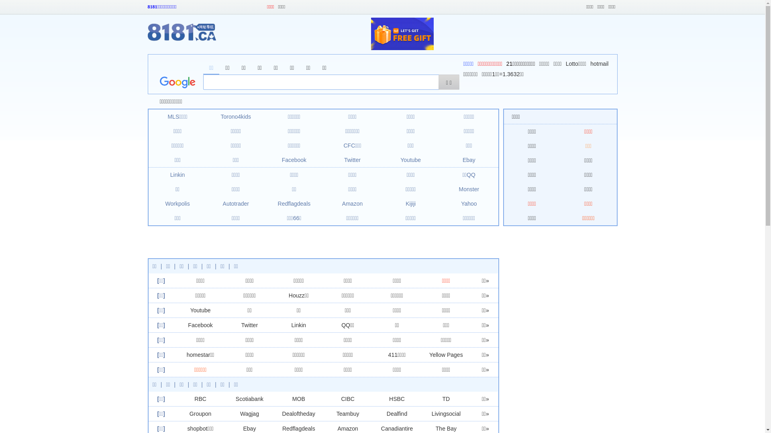 This screenshot has height=433, width=771. Describe the element at coordinates (250, 325) in the screenshot. I see `Twitter` at that location.